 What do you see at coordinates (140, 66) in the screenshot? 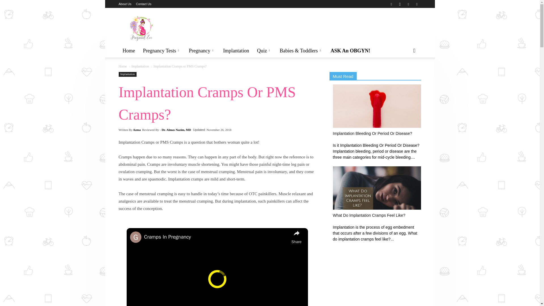
I see `View all posts in Implantation` at bounding box center [140, 66].